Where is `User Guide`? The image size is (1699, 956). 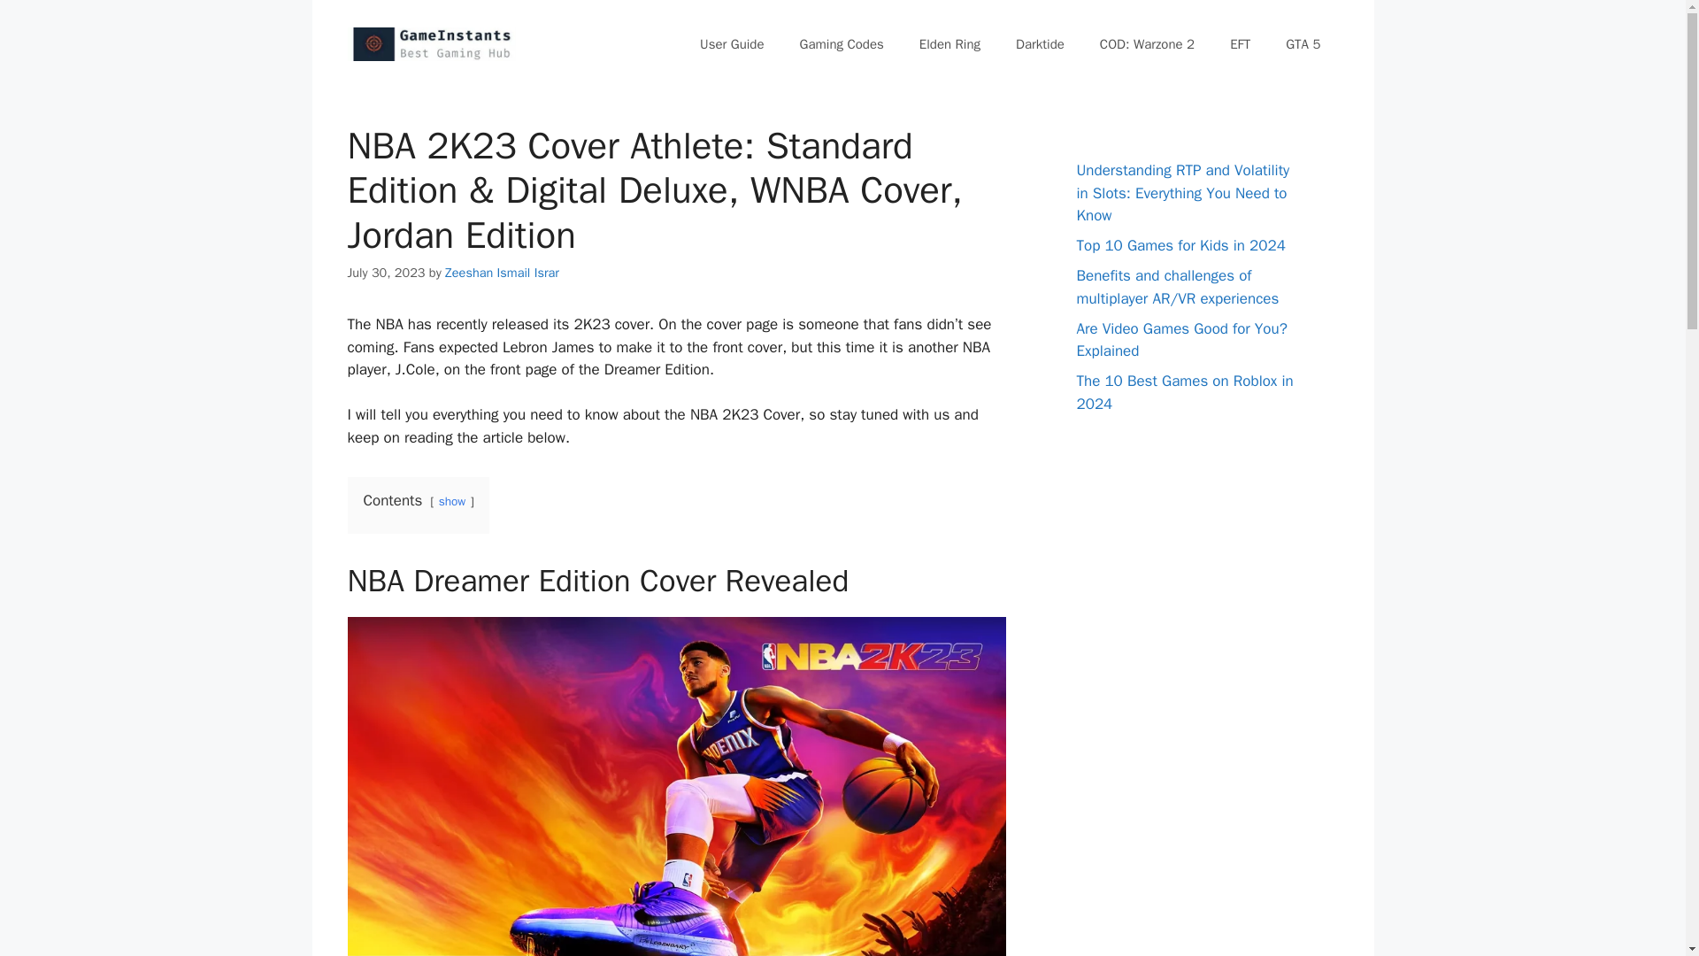
User Guide is located at coordinates (732, 44).